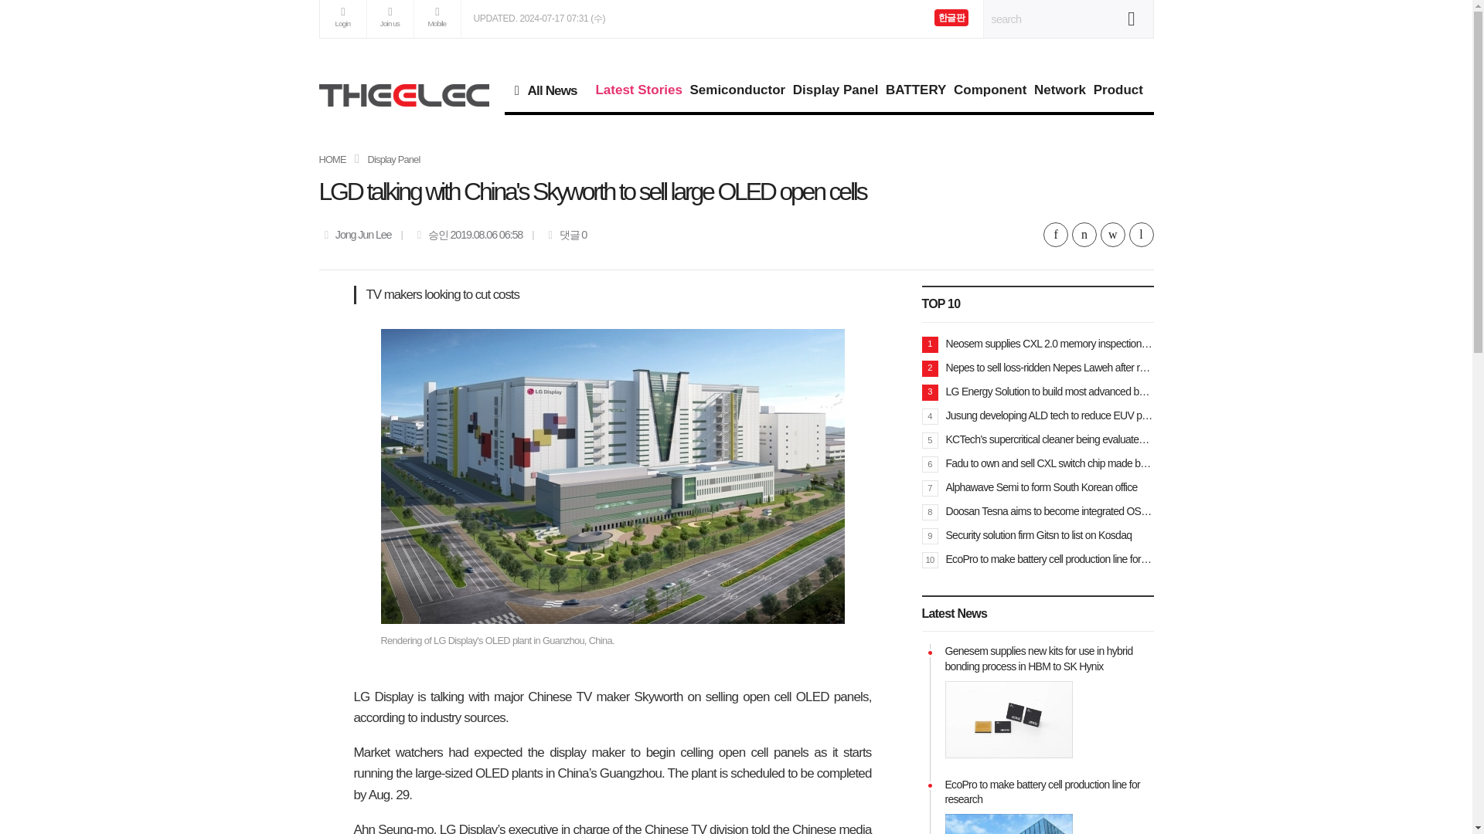 Image resolution: width=1484 pixels, height=834 pixels. Describe the element at coordinates (550, 90) in the screenshot. I see ` All News` at that location.